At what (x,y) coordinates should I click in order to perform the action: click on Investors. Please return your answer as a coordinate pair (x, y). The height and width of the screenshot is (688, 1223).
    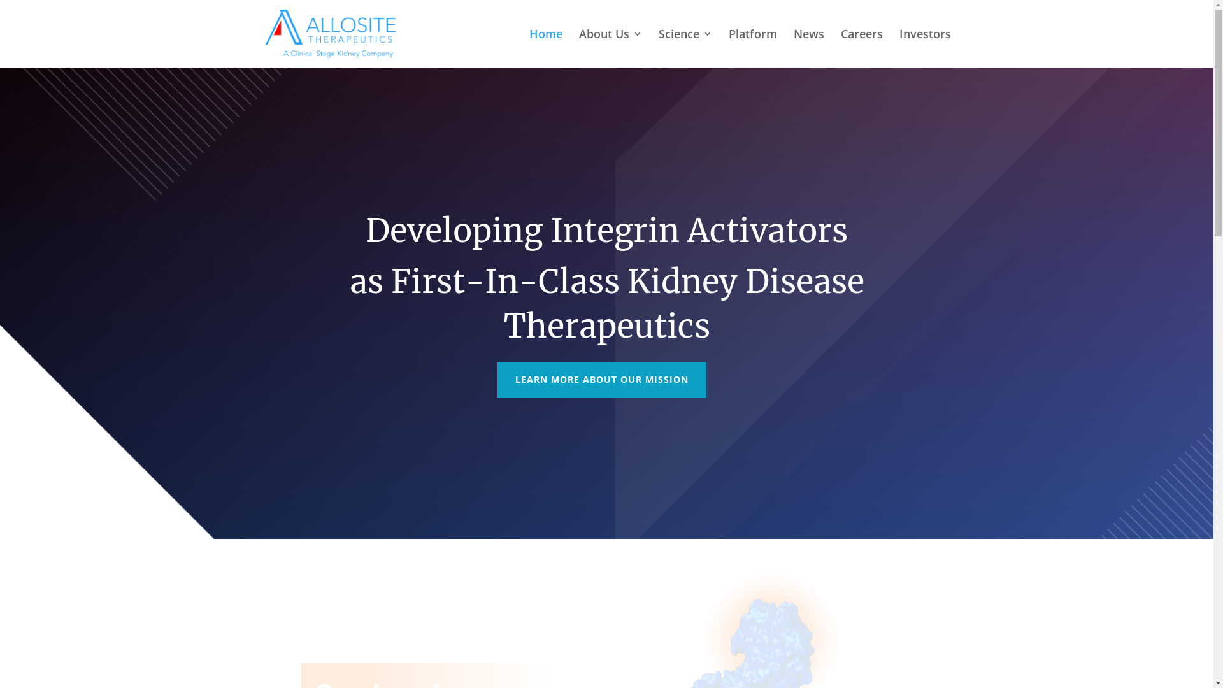
    Looking at the image, I should click on (925, 48).